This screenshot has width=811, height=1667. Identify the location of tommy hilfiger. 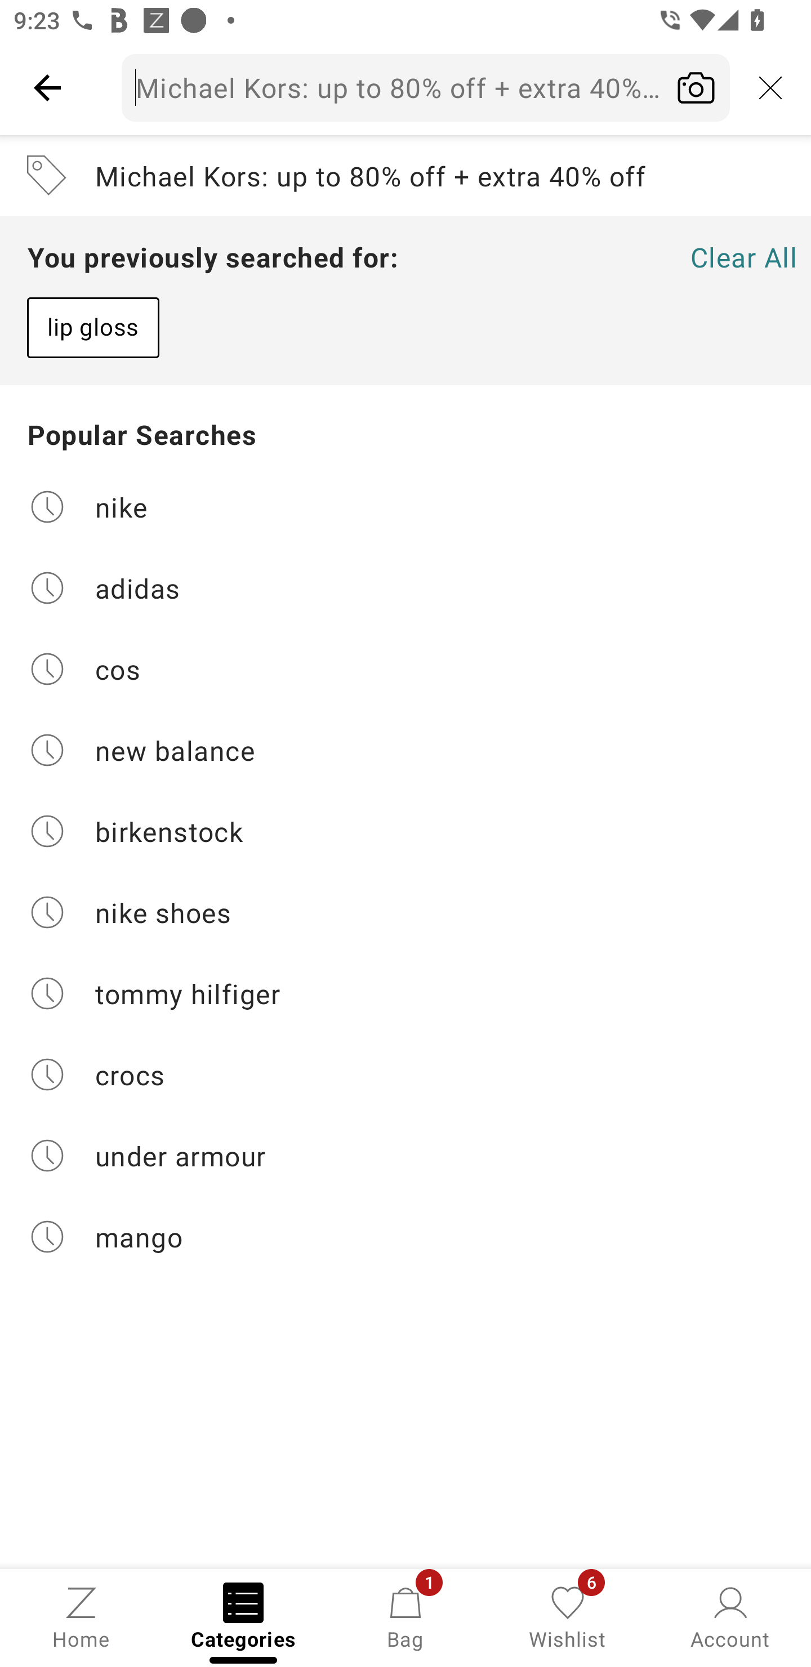
(405, 993).